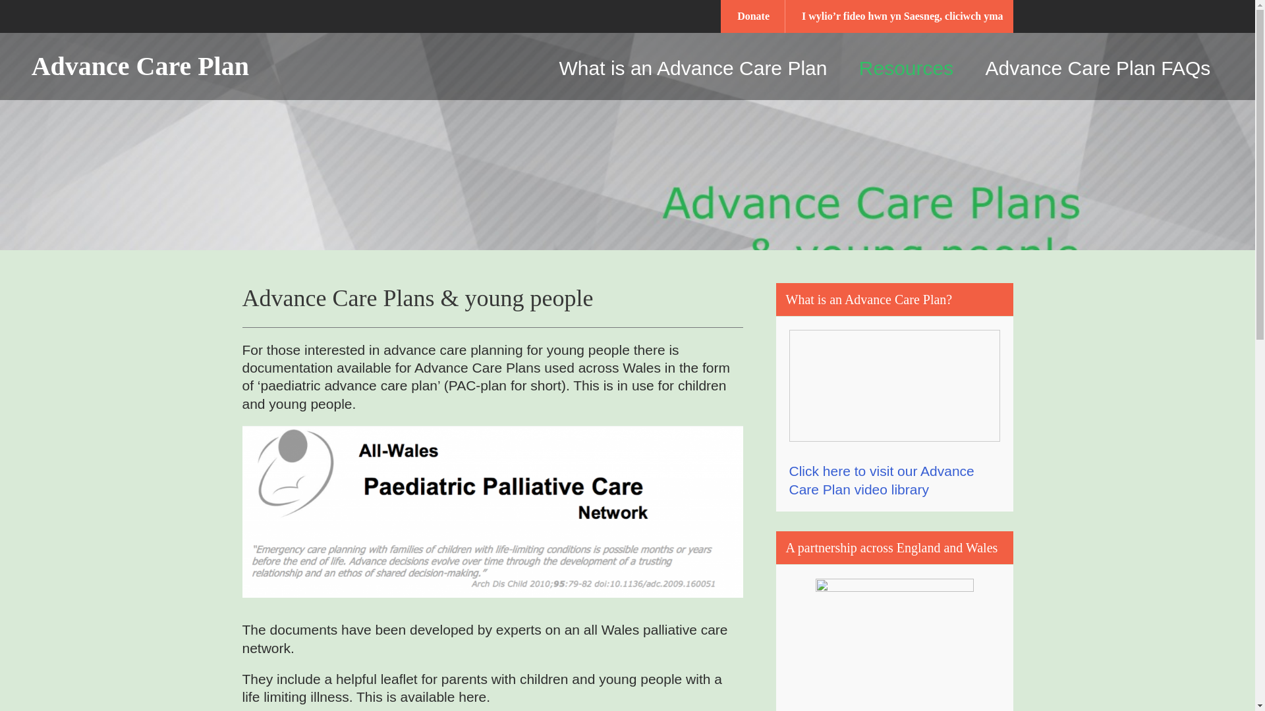 The height and width of the screenshot is (711, 1265). What do you see at coordinates (753, 16) in the screenshot?
I see `Donate` at bounding box center [753, 16].